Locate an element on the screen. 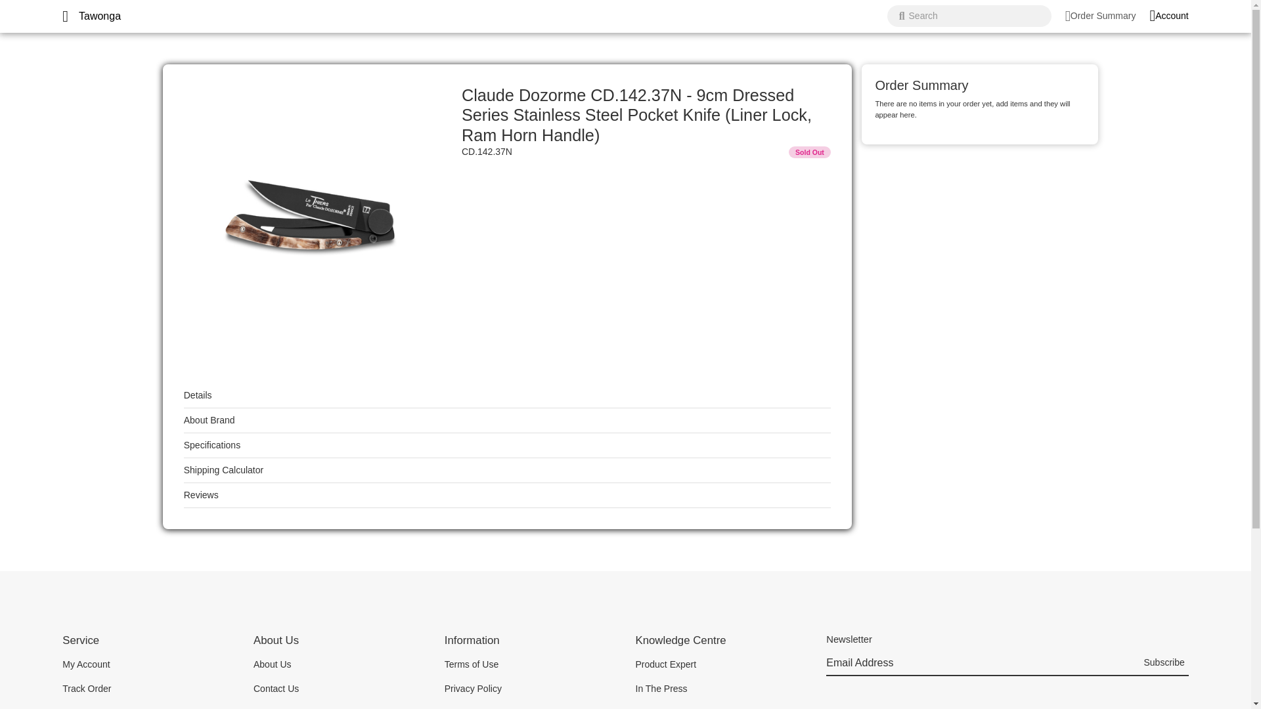 The width and height of the screenshot is (1261, 709). Subscribe is located at coordinates (1164, 664).